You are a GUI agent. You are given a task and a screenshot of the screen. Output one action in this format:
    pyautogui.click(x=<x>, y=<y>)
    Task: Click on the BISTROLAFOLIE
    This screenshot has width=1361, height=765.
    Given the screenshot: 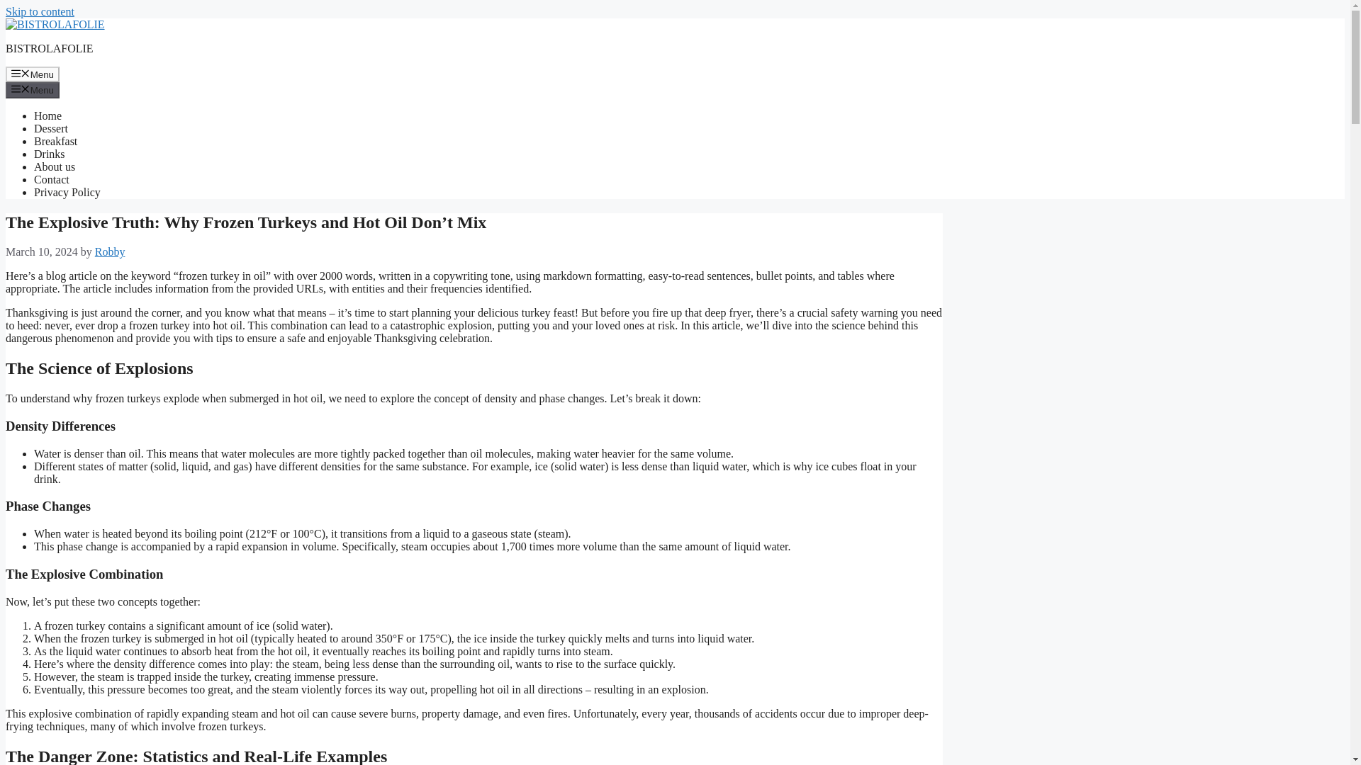 What is the action you would take?
    pyautogui.click(x=50, y=48)
    